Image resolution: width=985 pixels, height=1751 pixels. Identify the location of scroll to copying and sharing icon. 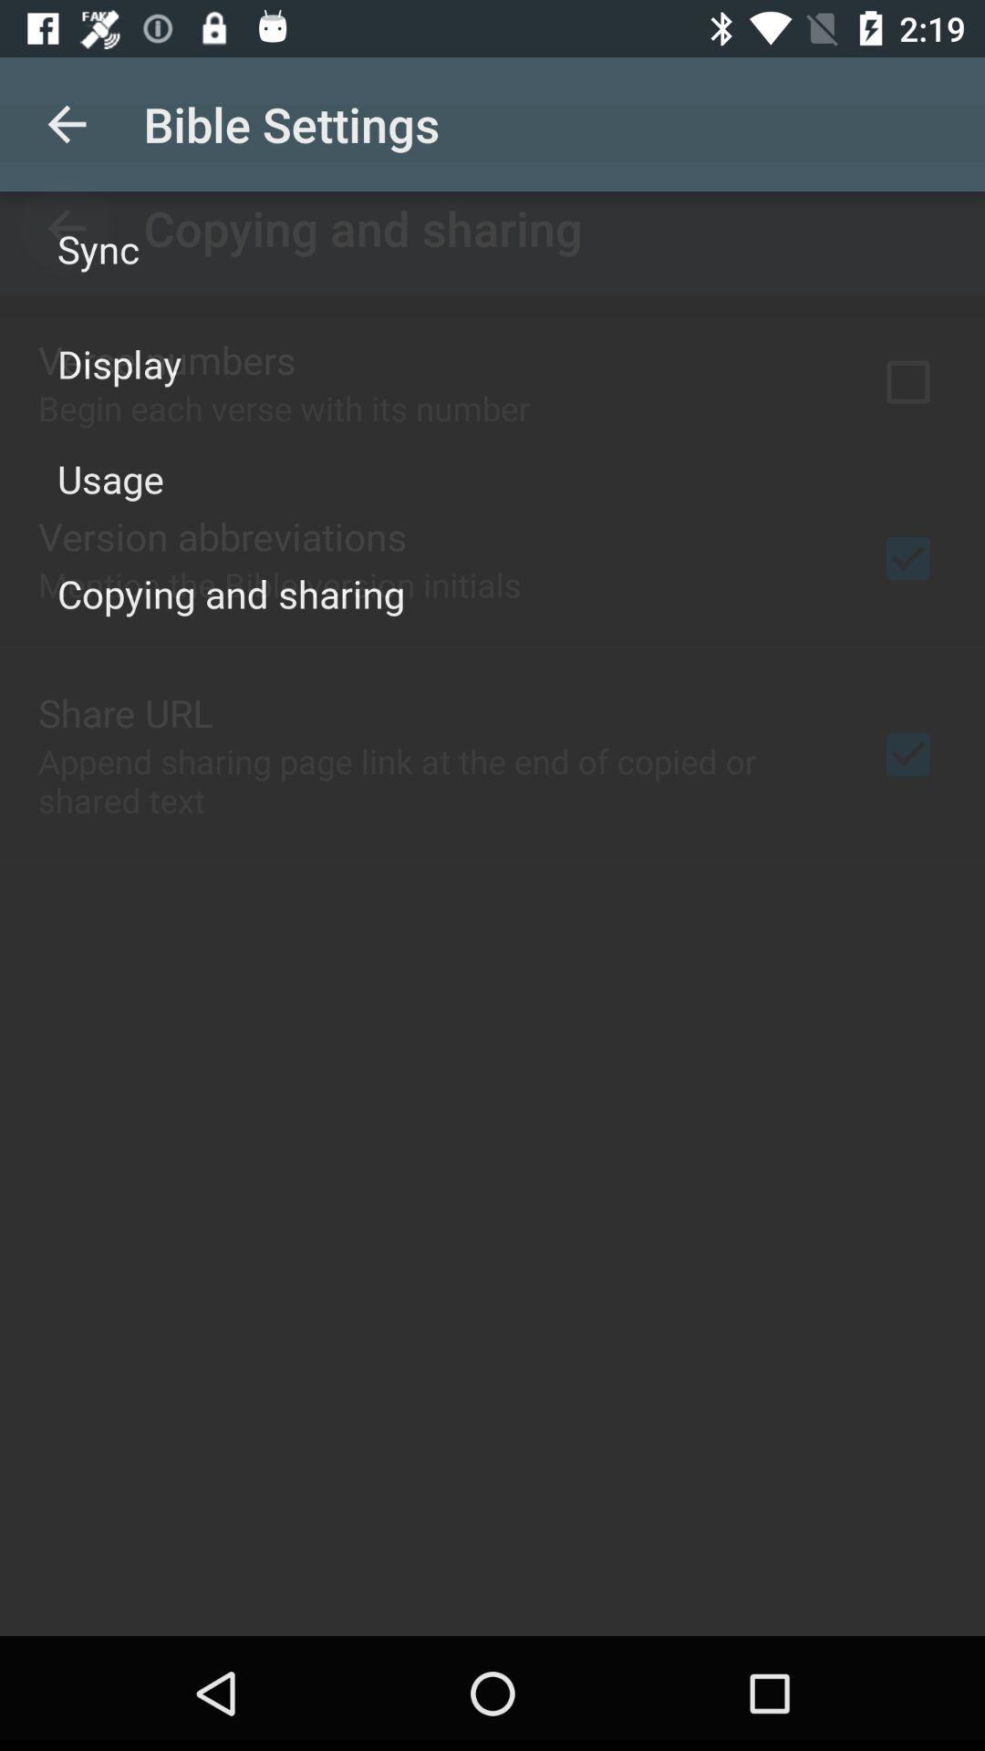
(232, 593).